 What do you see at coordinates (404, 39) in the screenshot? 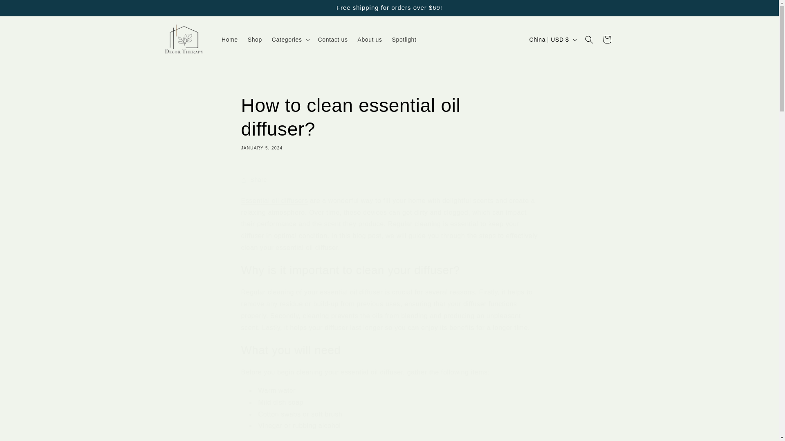
I see `Shop` at bounding box center [404, 39].